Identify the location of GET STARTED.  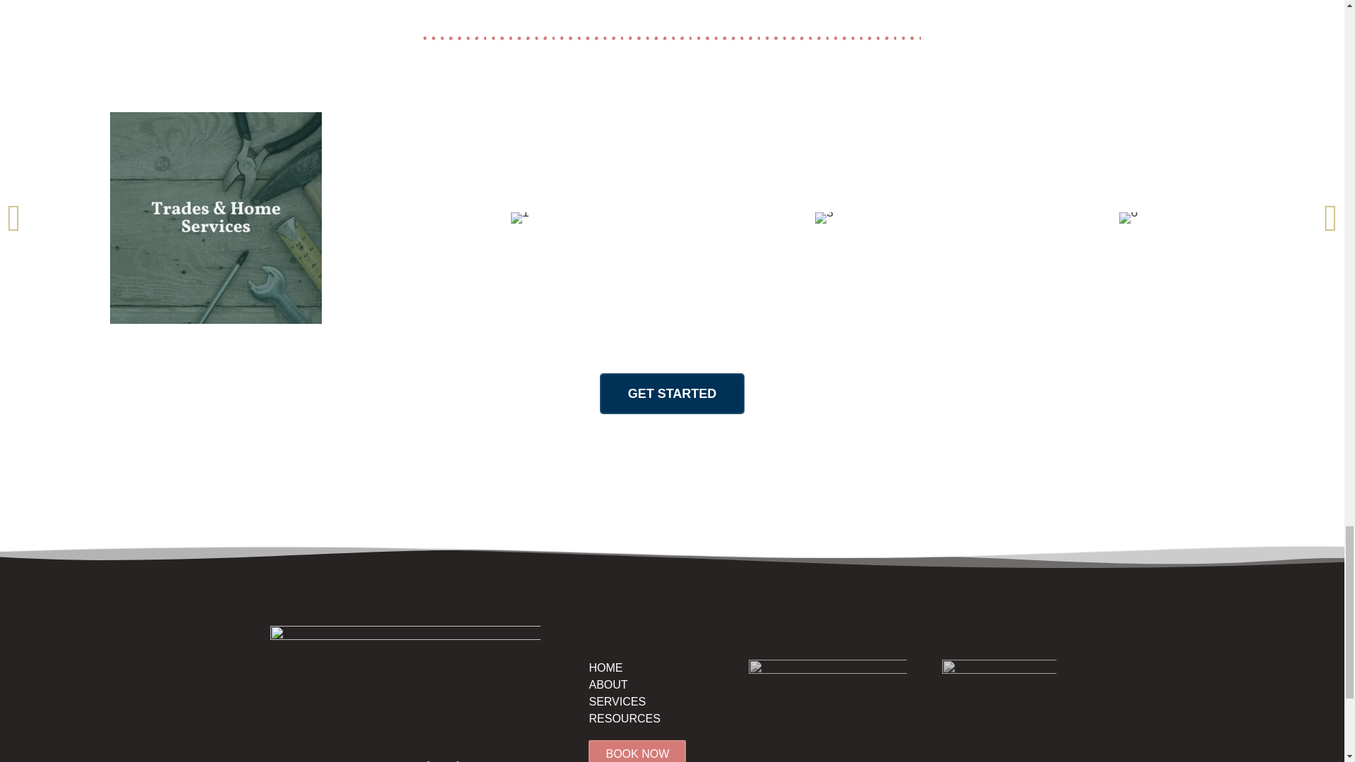
(673, 394).